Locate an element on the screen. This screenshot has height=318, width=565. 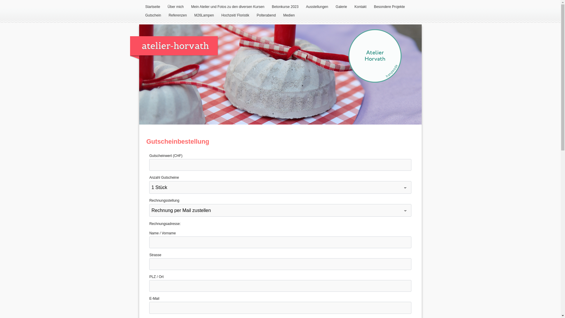
Besondere Projekte is located at coordinates (390, 7).